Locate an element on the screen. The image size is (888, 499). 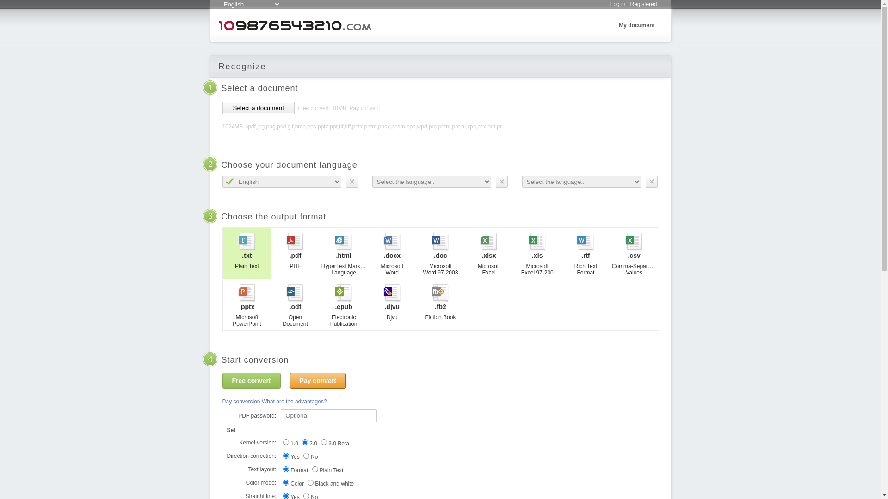
.pptx
Microsoft
PowerPoint is located at coordinates (247, 305).